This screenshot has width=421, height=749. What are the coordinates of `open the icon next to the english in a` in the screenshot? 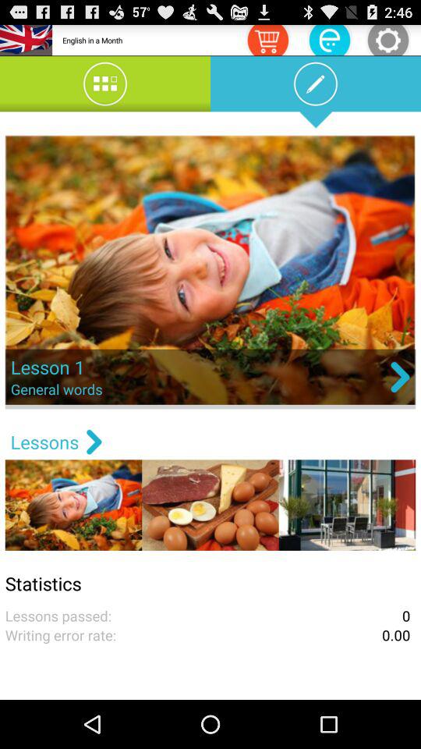 It's located at (267, 39).